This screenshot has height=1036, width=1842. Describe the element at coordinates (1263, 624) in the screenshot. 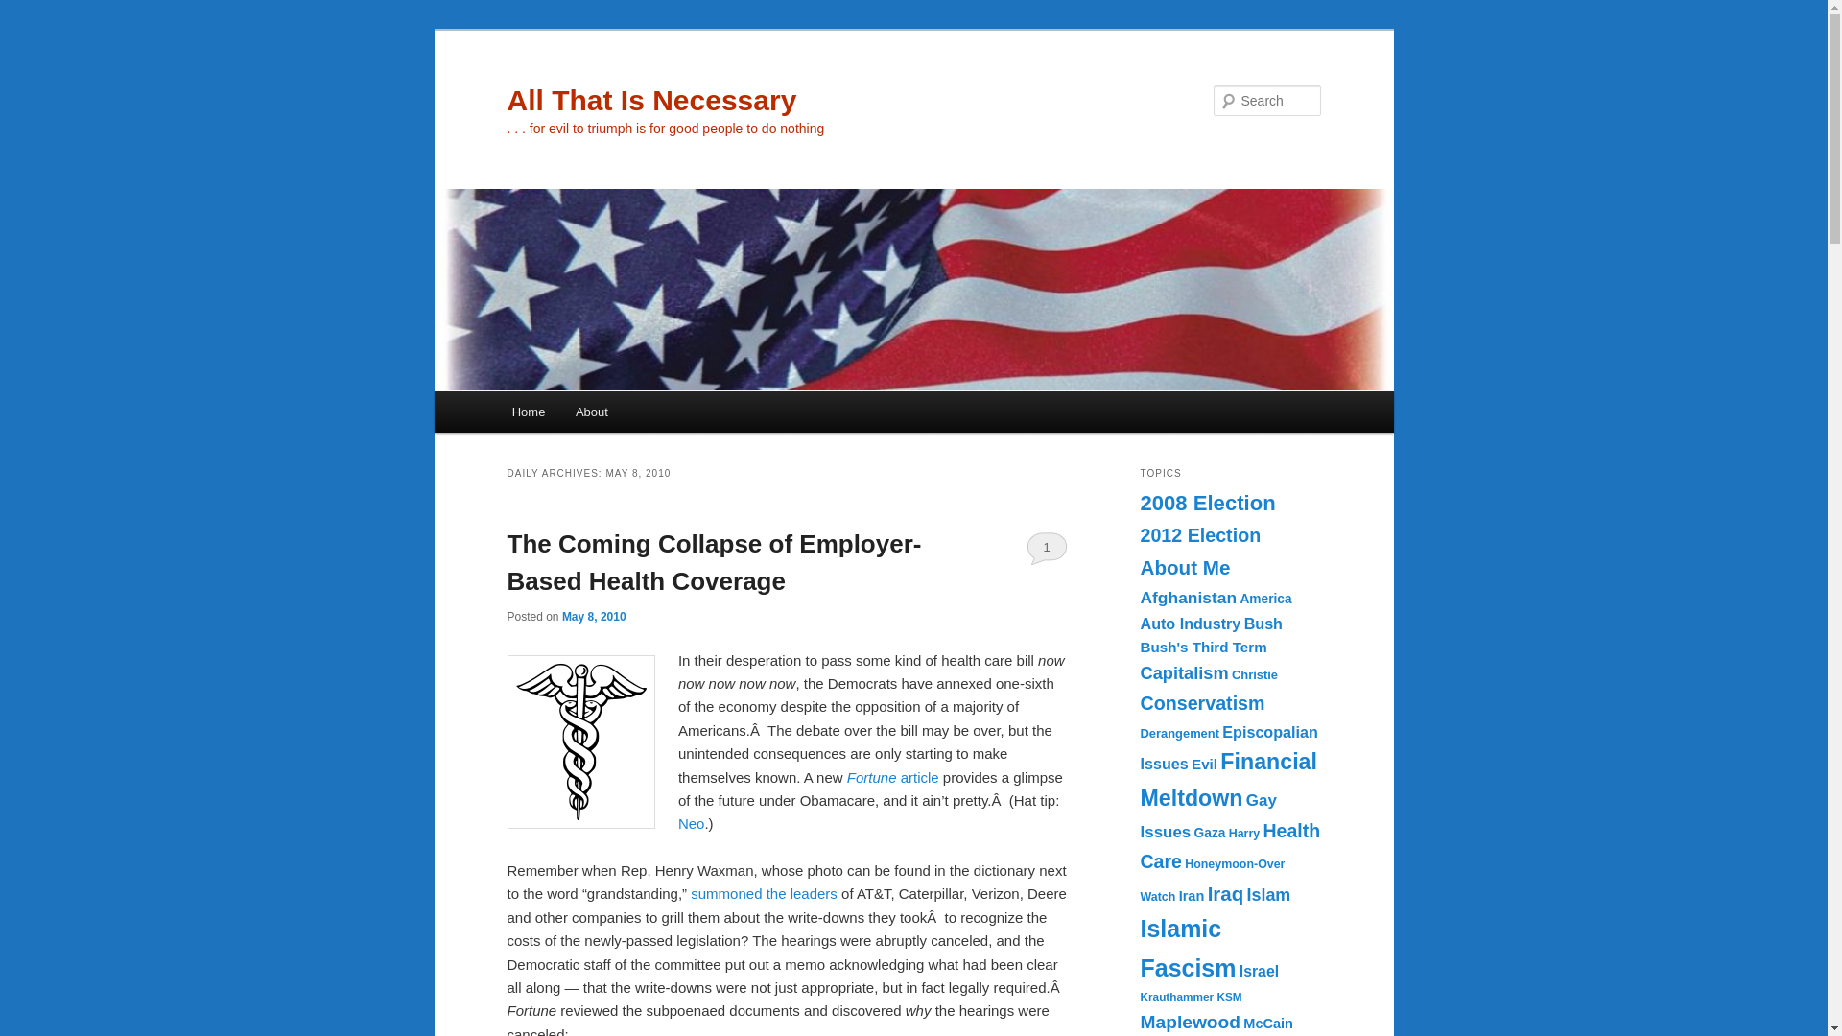

I see `Bush` at that location.